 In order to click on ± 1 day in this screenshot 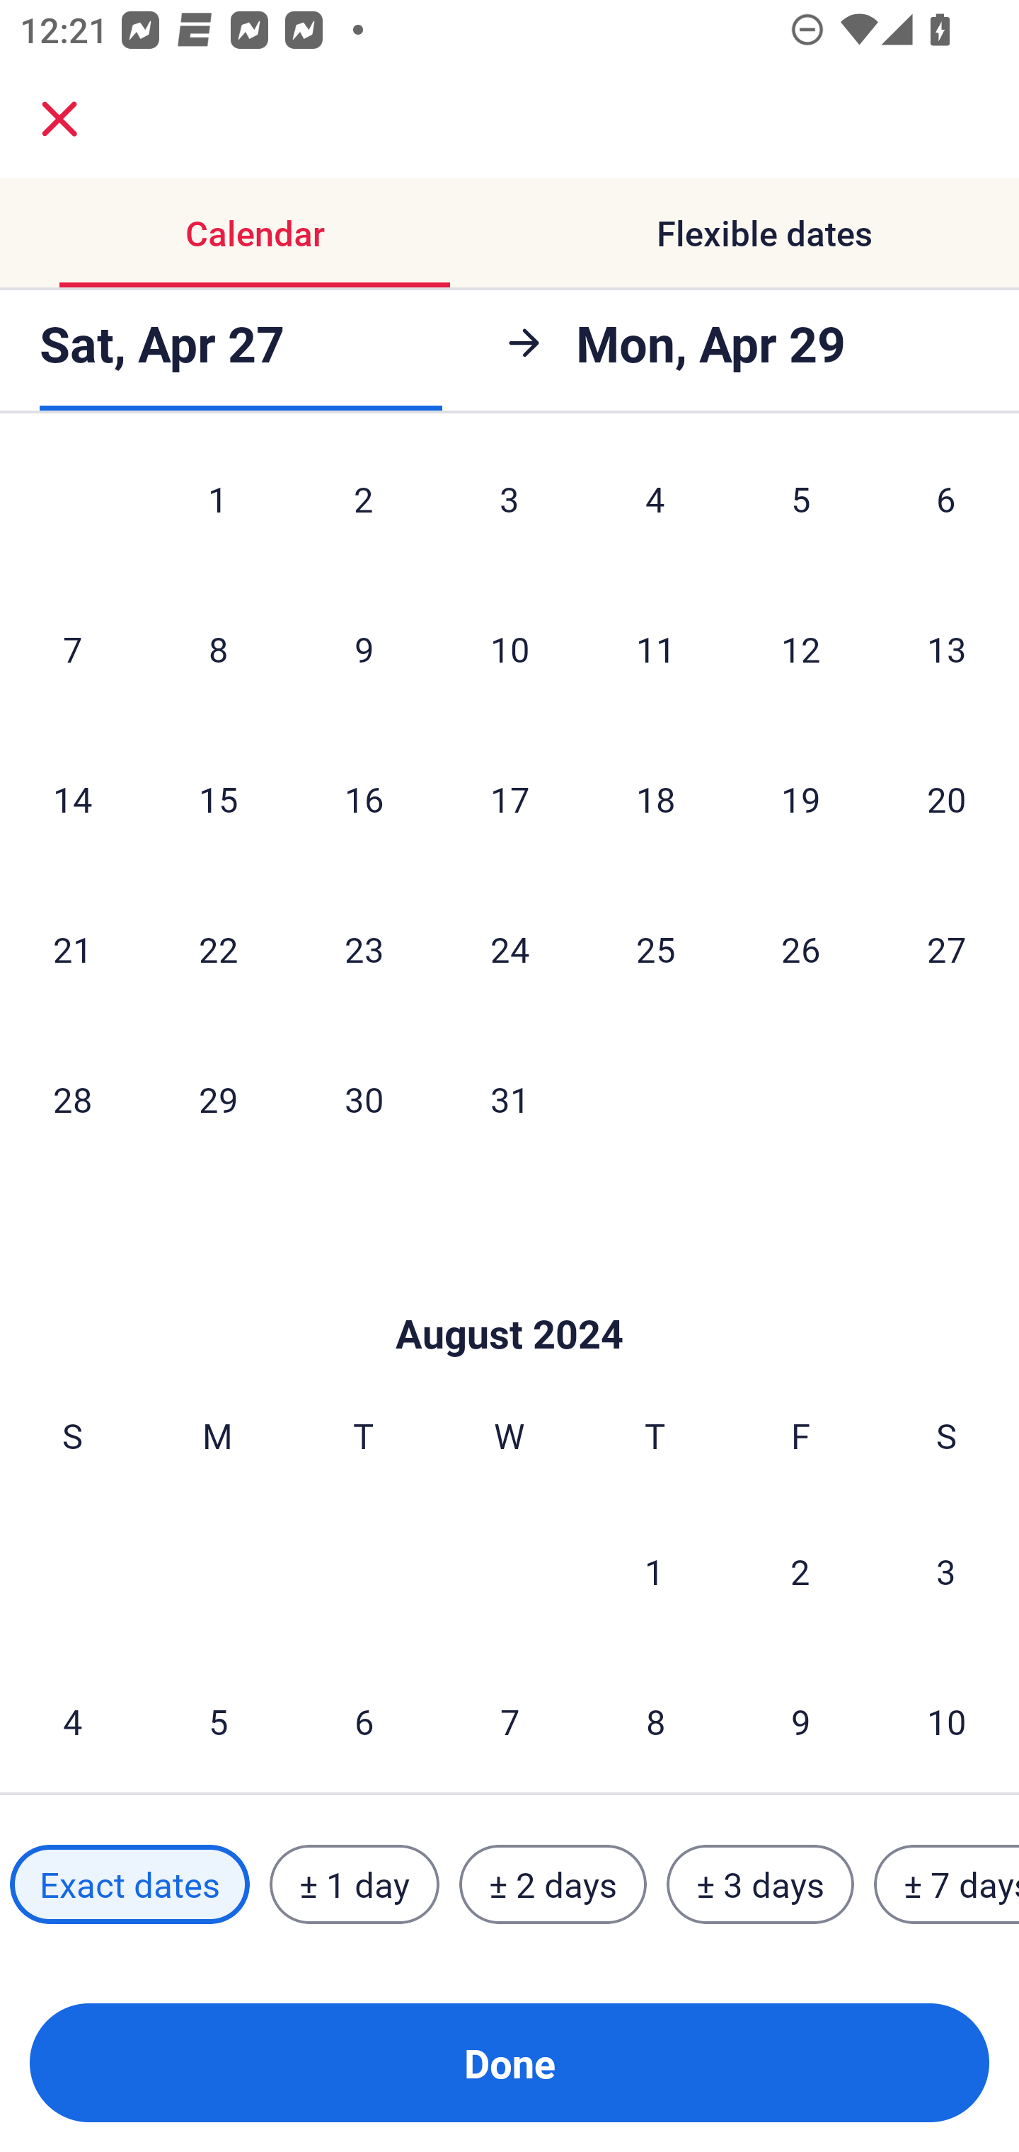, I will do `click(354, 1884)`.